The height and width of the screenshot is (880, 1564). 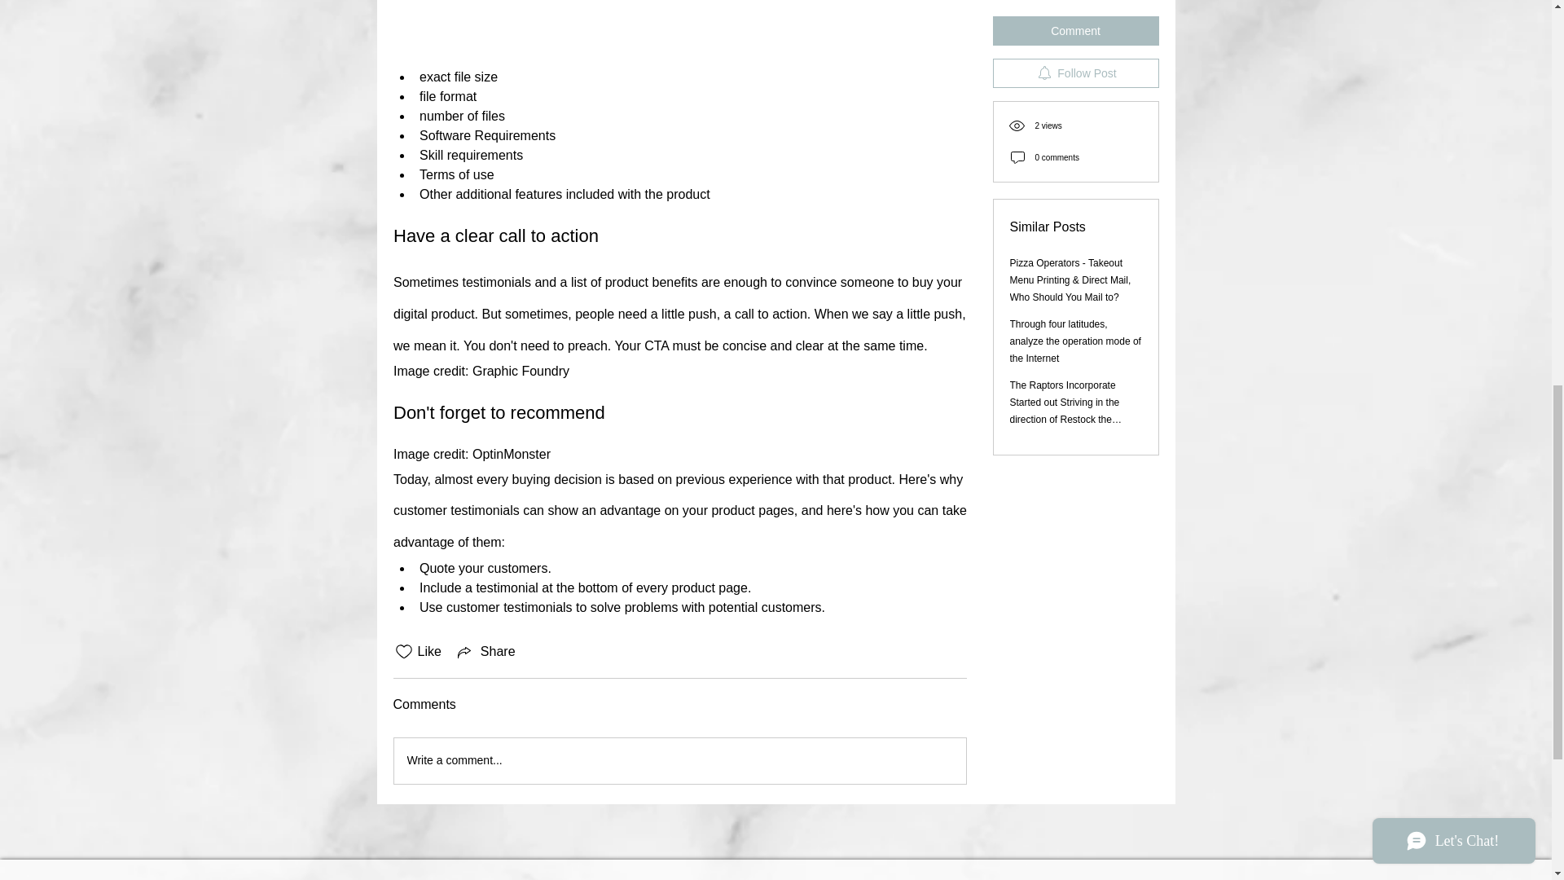 What do you see at coordinates (679, 761) in the screenshot?
I see `Write a comment...` at bounding box center [679, 761].